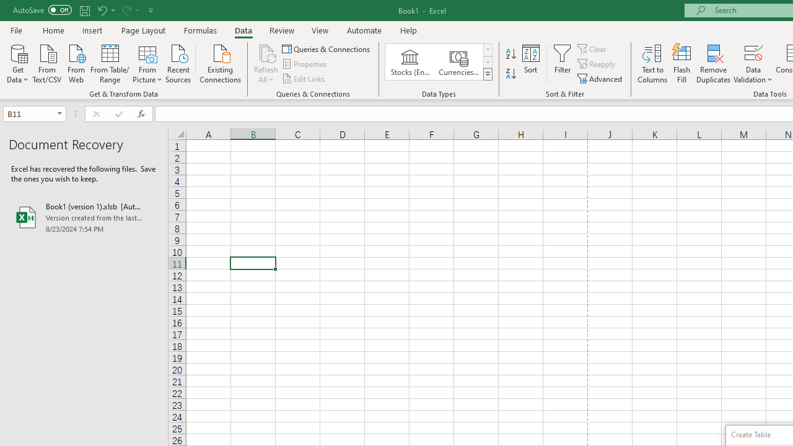  What do you see at coordinates (652, 63) in the screenshot?
I see `Text to Columns...` at bounding box center [652, 63].